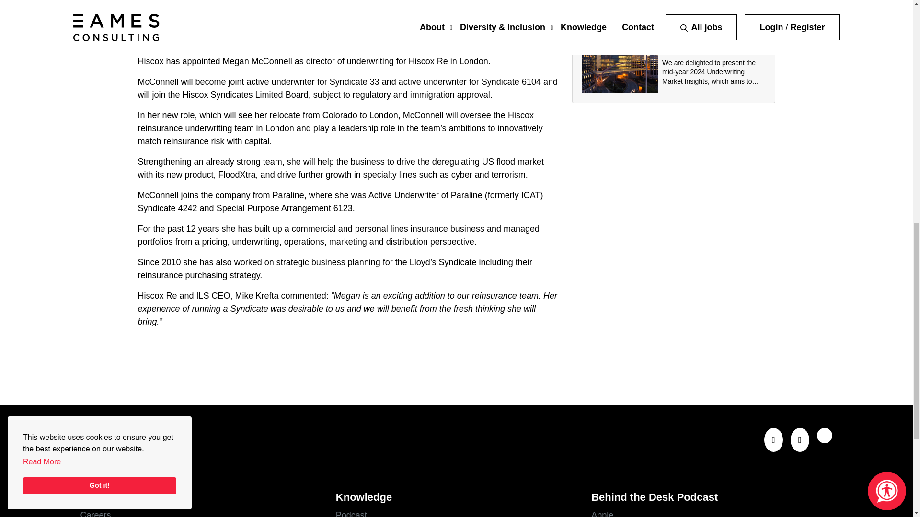  What do you see at coordinates (201, 513) in the screenshot?
I see `Careers` at bounding box center [201, 513].